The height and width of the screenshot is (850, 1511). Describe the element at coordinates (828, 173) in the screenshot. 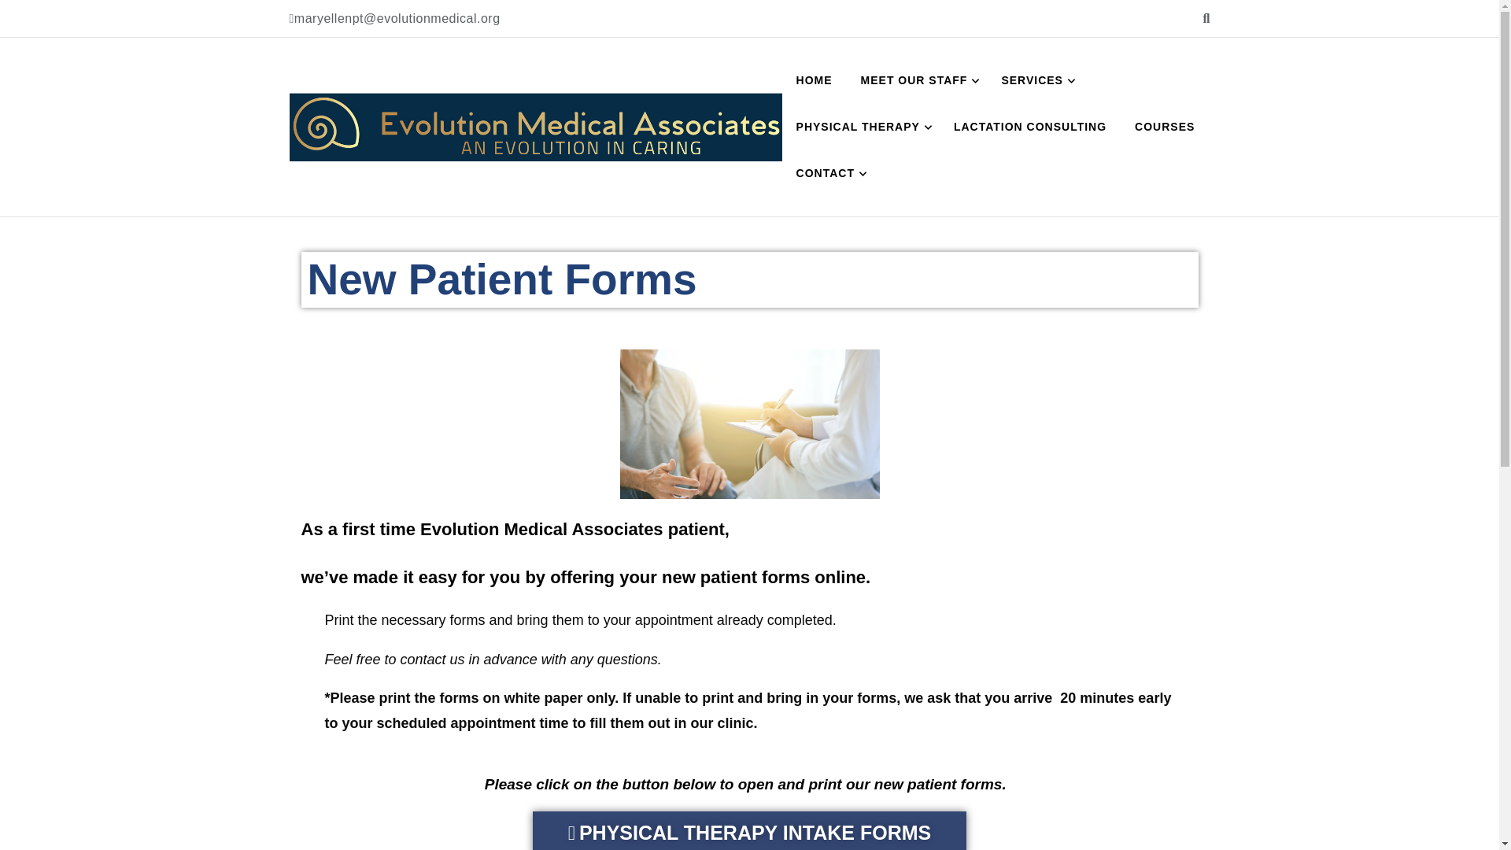

I see `CONTACT` at that location.